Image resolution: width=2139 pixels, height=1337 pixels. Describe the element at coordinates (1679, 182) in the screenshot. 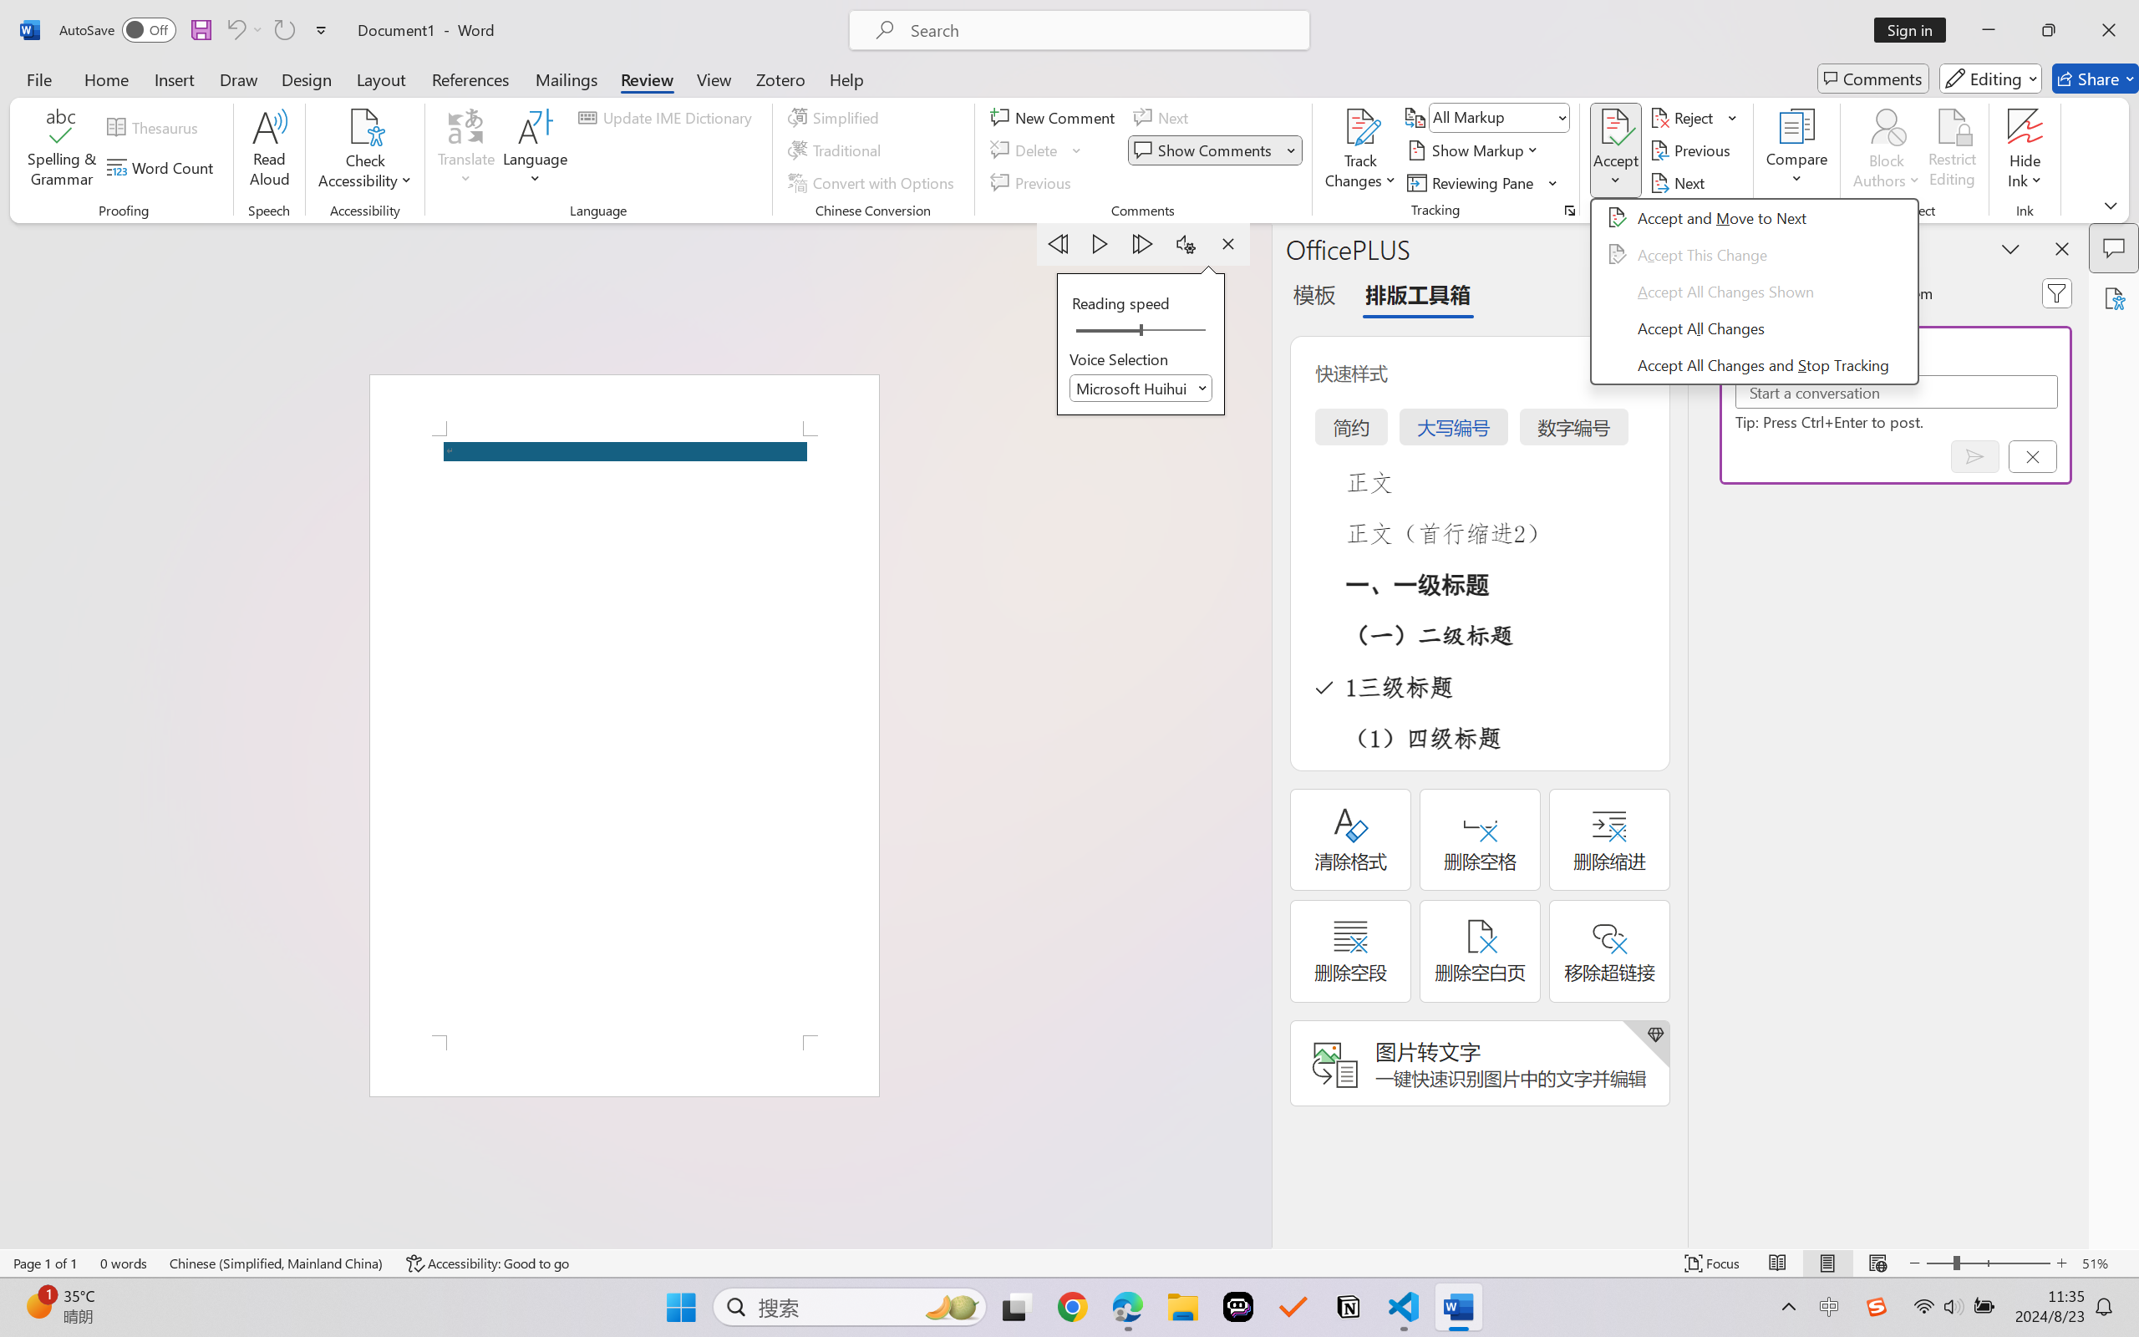

I see `Next` at that location.